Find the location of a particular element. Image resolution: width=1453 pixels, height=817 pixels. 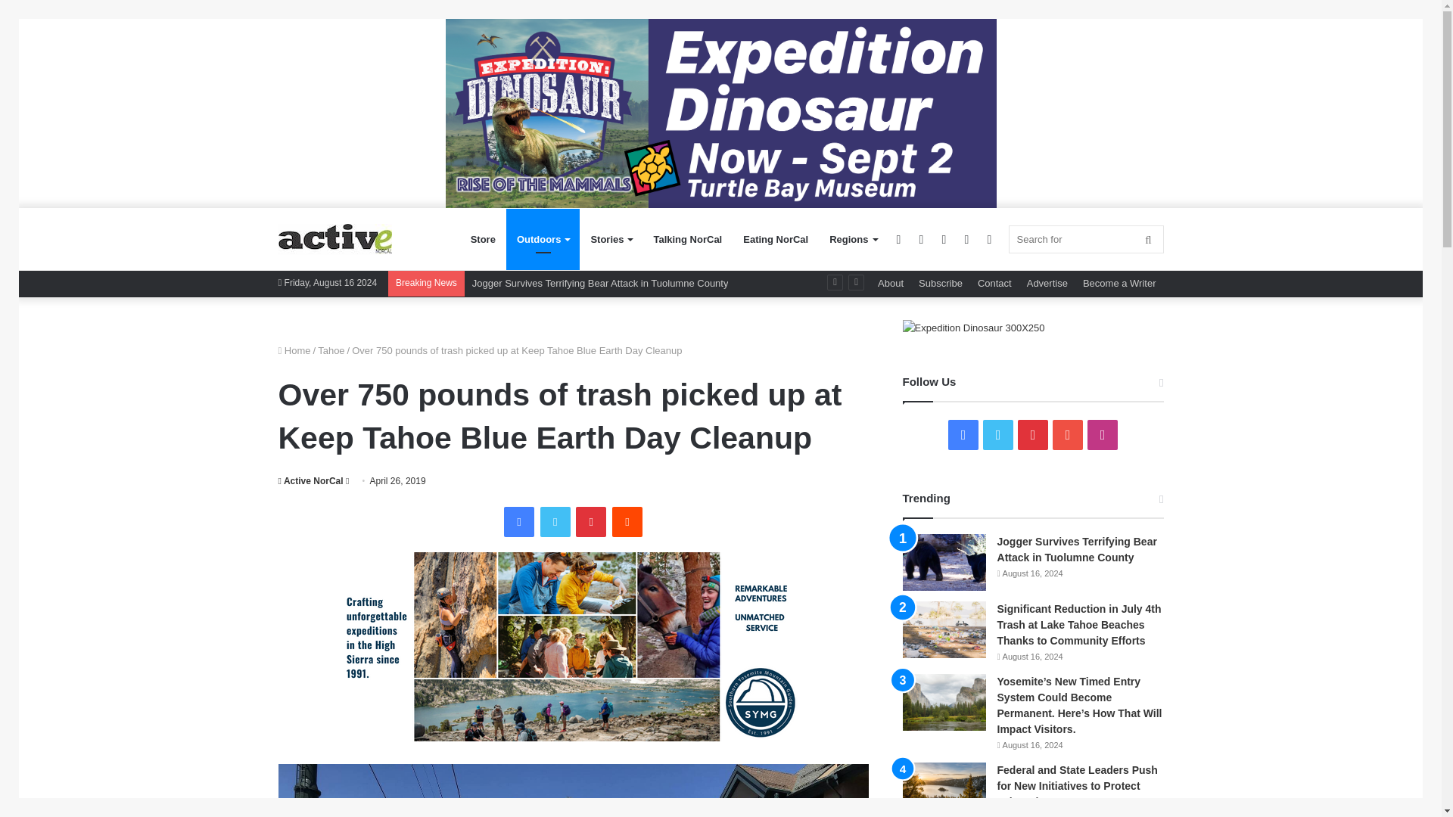

Regions is located at coordinates (852, 239).